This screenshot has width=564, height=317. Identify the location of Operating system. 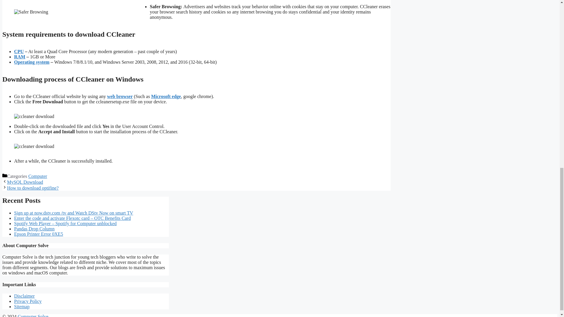
(32, 62).